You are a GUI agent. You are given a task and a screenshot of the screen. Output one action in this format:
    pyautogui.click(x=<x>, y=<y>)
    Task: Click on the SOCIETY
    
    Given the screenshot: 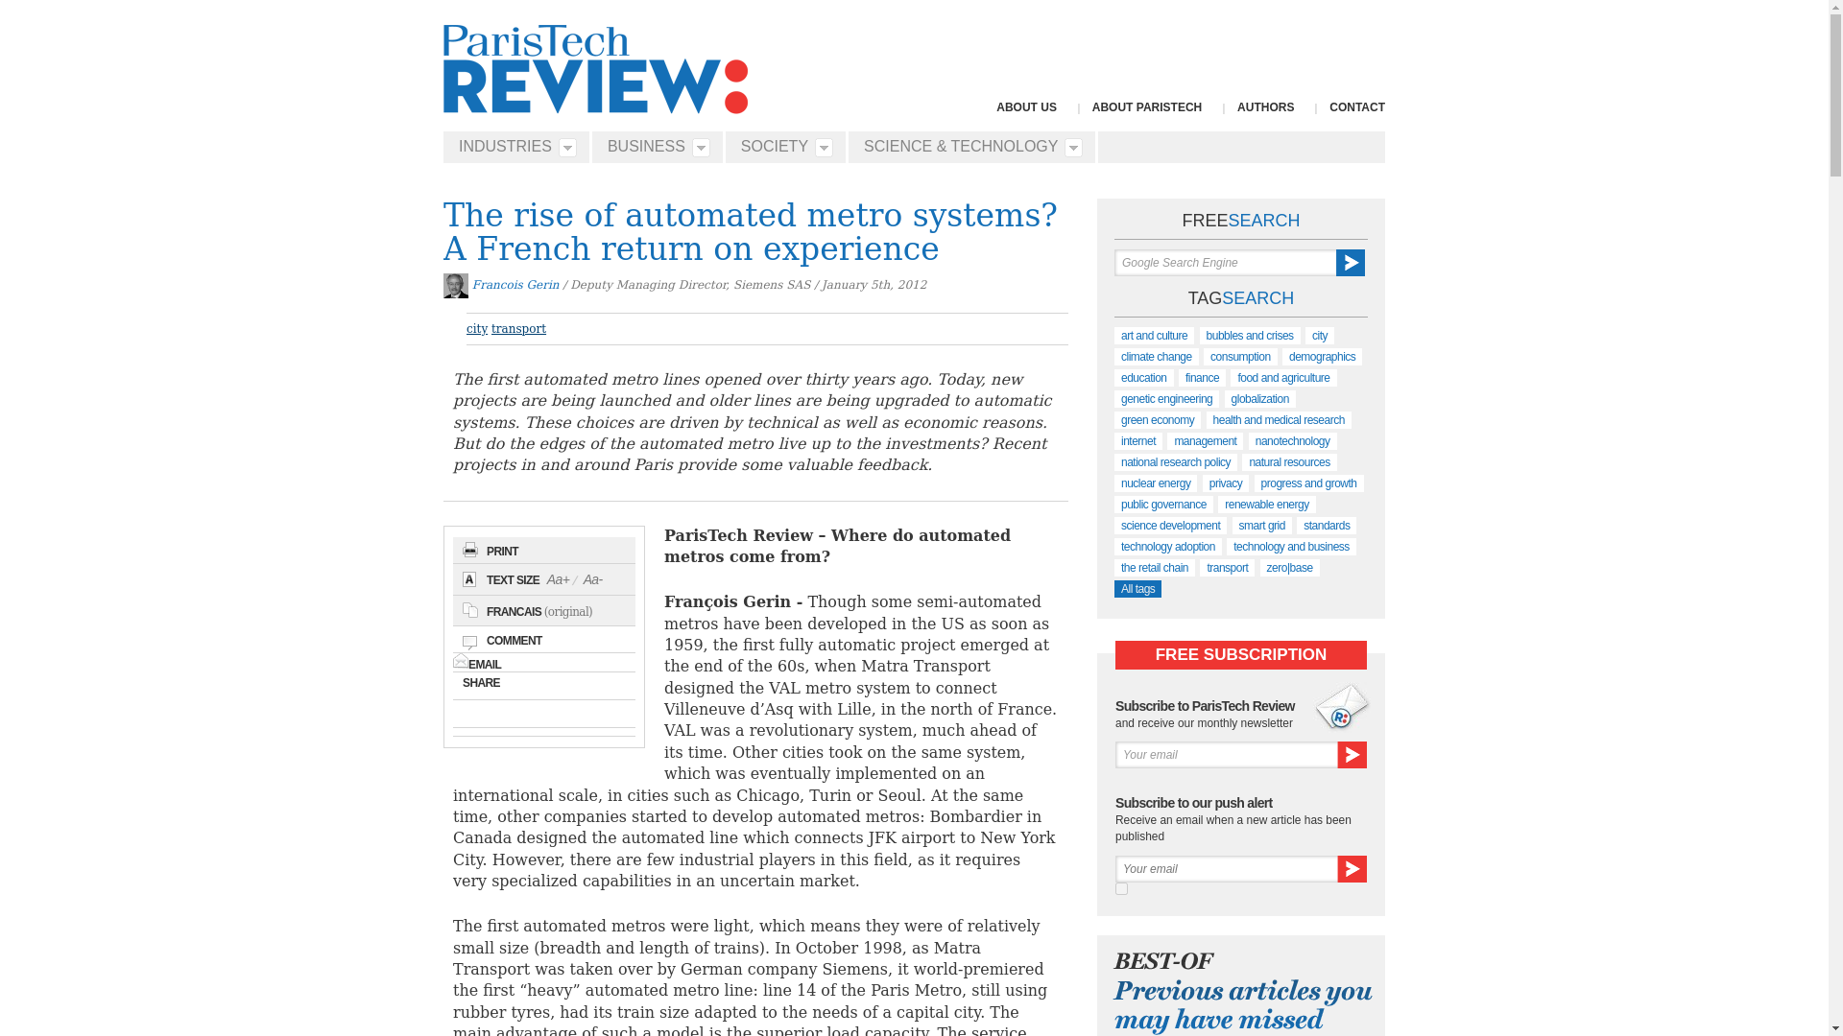 What is the action you would take?
    pyautogui.click(x=781, y=147)
    